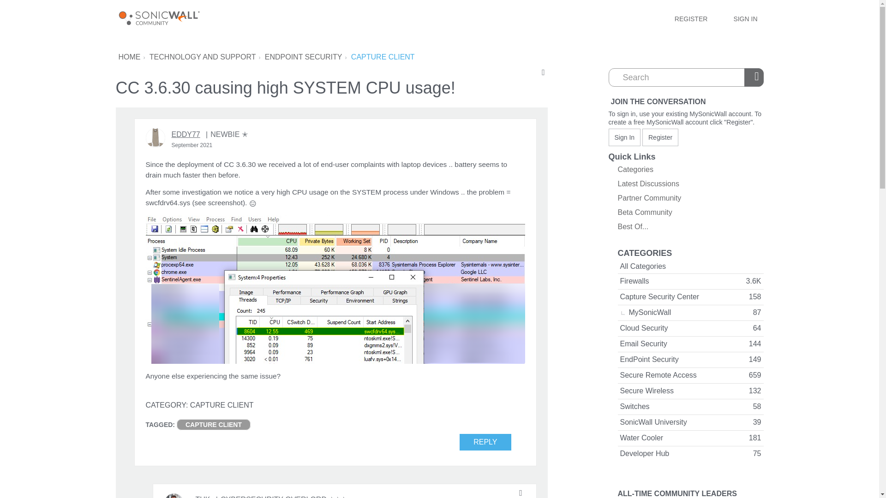  What do you see at coordinates (213, 424) in the screenshot?
I see `CAPTURE CLIENT` at bounding box center [213, 424].